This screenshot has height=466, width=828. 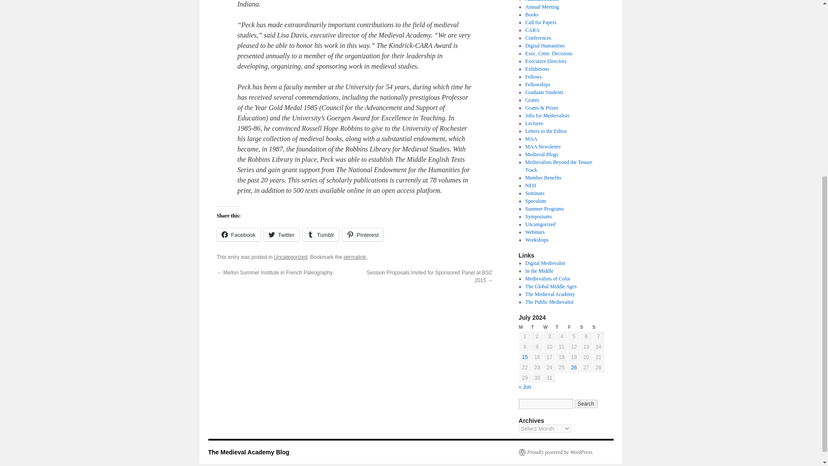 I want to click on Click to share on Tumblr, so click(x=321, y=235).